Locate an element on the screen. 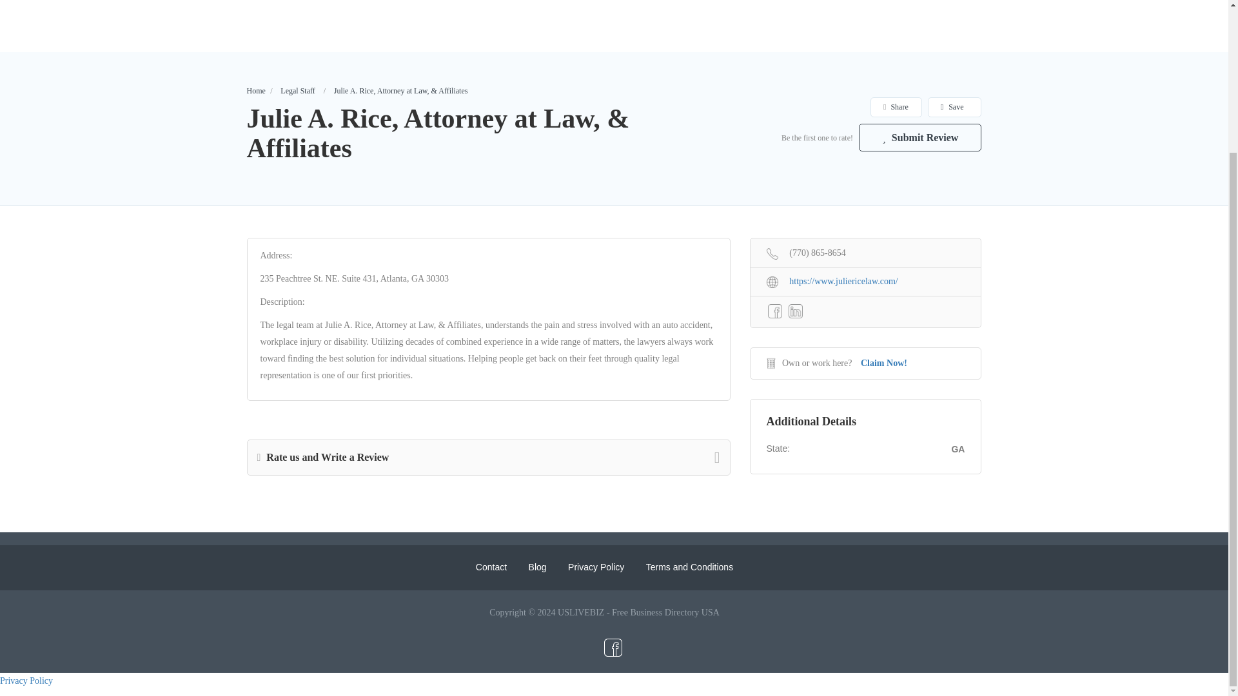 The image size is (1238, 696). Share is located at coordinates (895, 107).